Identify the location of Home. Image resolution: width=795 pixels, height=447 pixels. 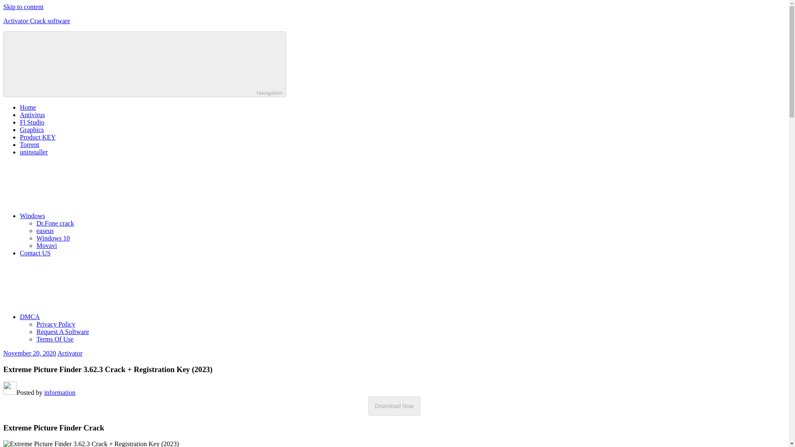
(28, 107).